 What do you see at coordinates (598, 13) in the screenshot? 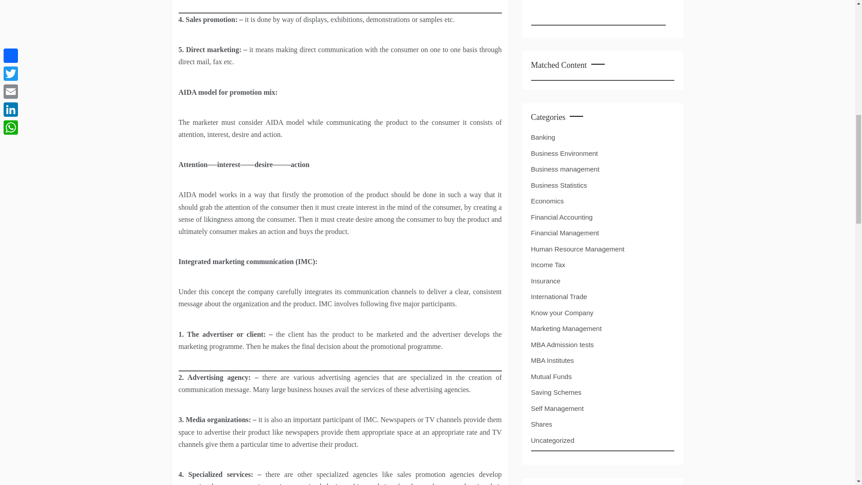
I see `Advertisement` at bounding box center [598, 13].